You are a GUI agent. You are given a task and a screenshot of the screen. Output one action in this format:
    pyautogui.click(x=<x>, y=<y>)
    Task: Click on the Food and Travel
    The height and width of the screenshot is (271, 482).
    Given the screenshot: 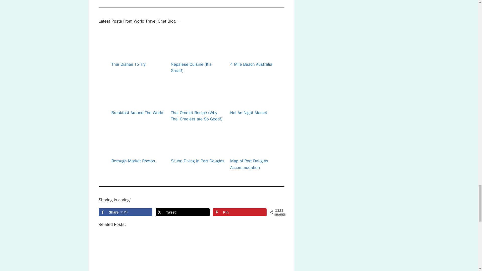 What is the action you would take?
    pyautogui.click(x=120, y=253)
    